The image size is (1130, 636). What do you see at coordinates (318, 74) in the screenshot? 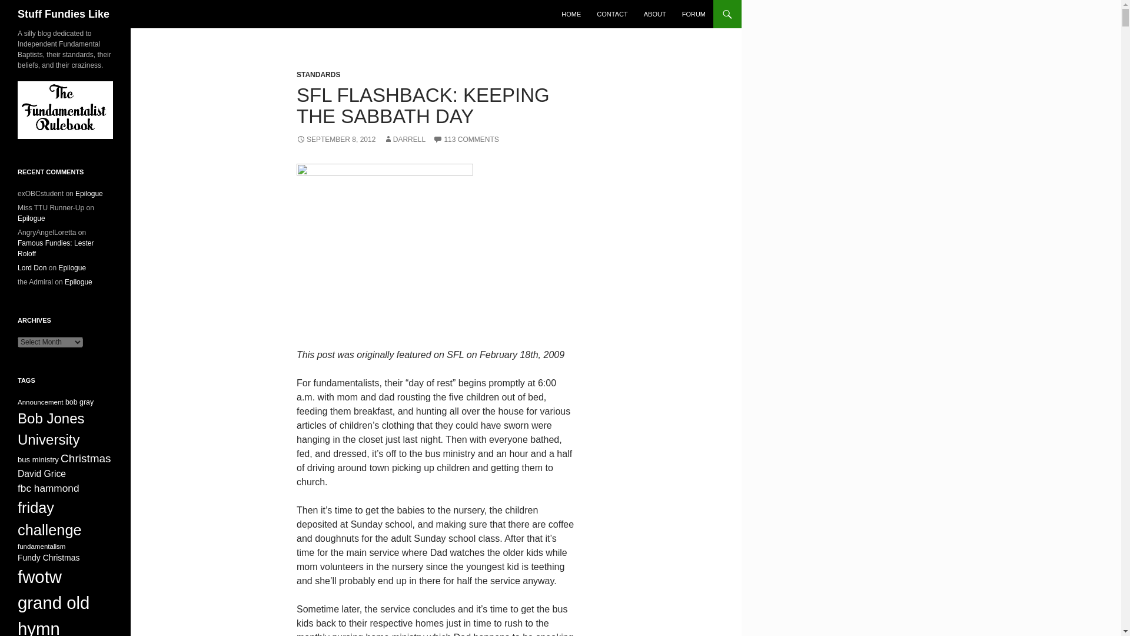
I see `STANDARDS` at bounding box center [318, 74].